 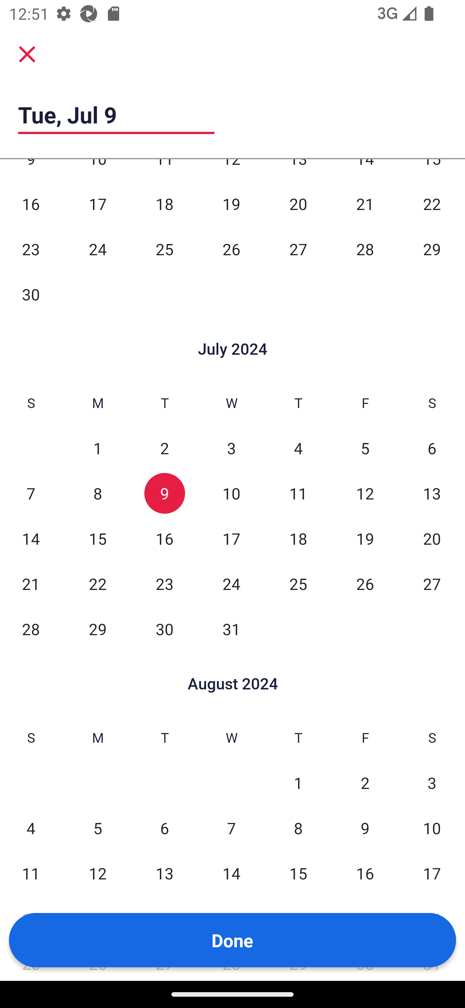 I want to click on 30 Sun, Jun 30, Not Selected, so click(x=31, y=294).